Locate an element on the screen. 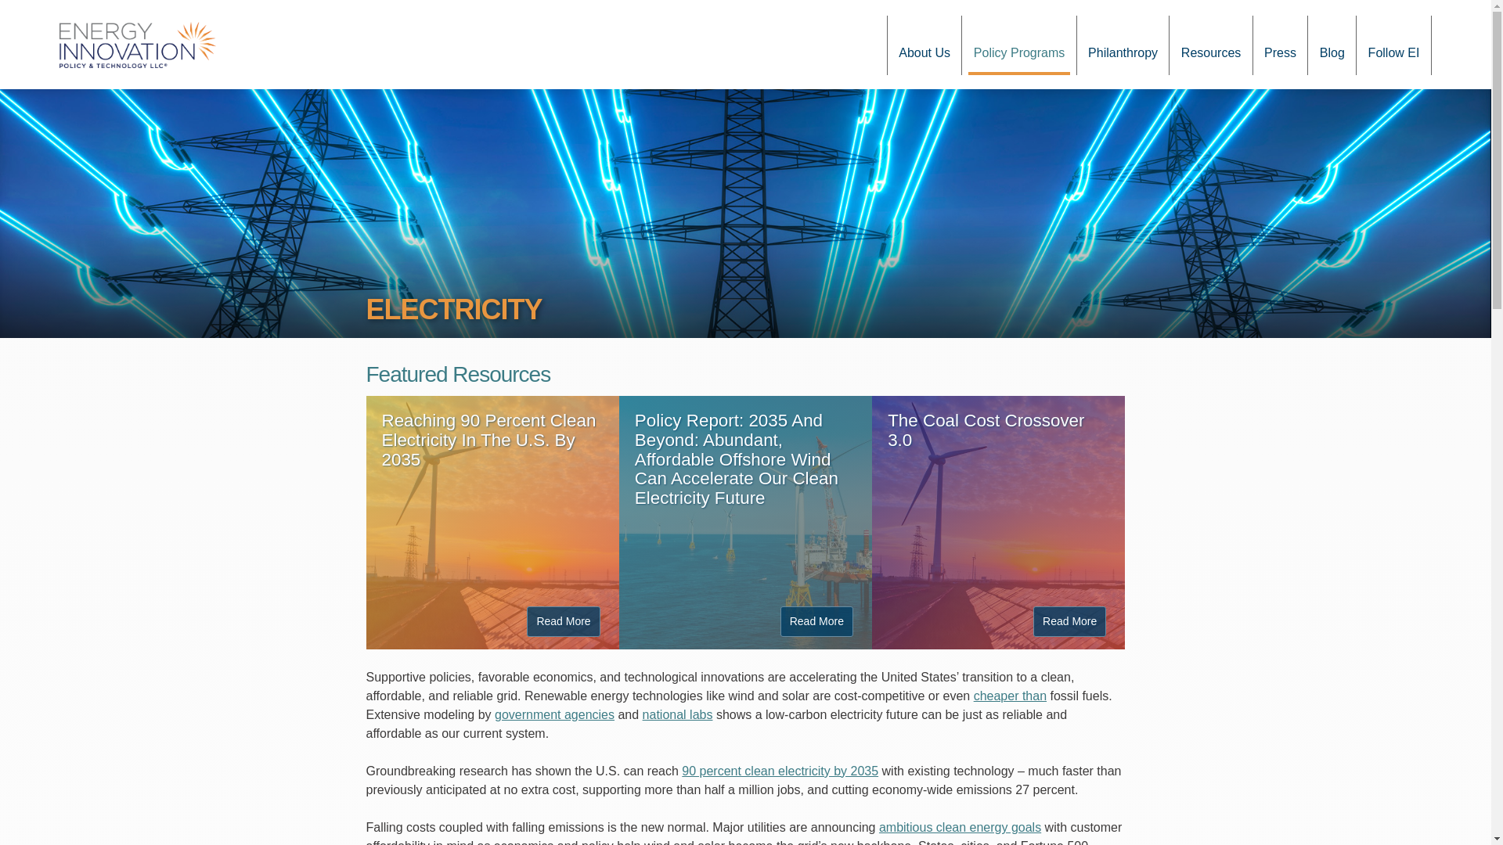 This screenshot has width=1503, height=845. Follow EI is located at coordinates (1393, 45).